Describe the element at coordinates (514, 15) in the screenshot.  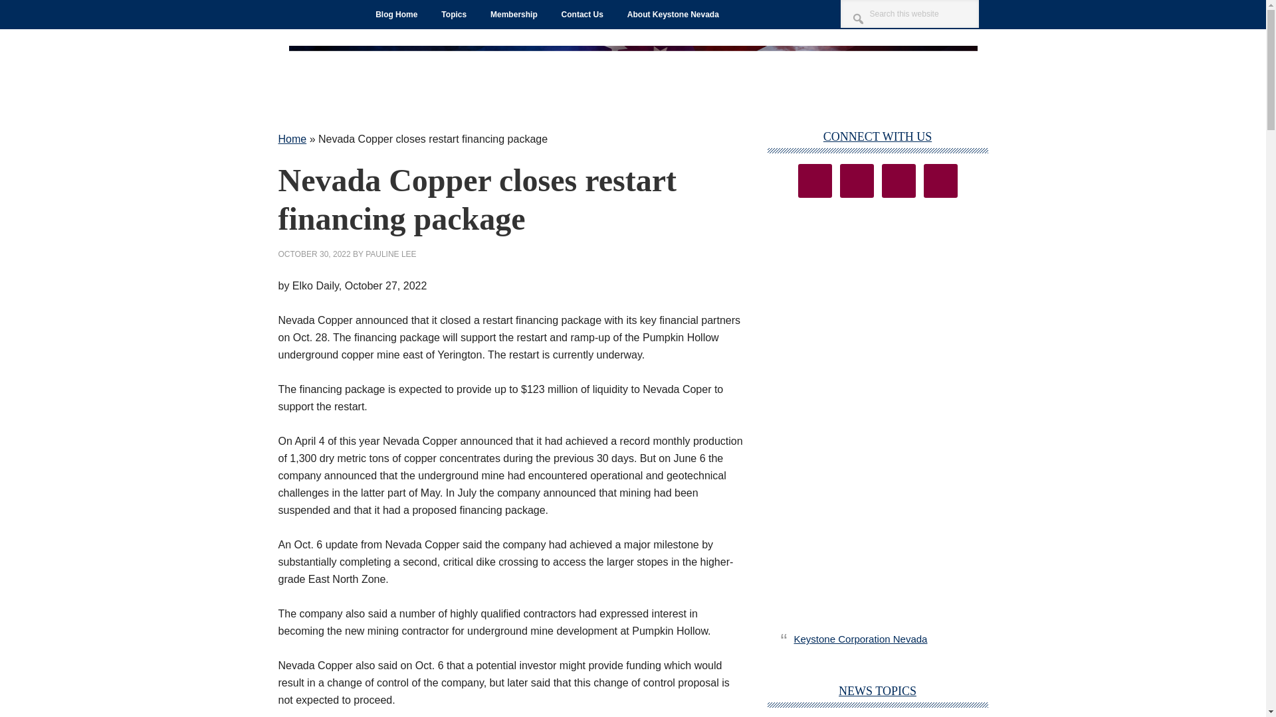
I see `Membership` at that location.